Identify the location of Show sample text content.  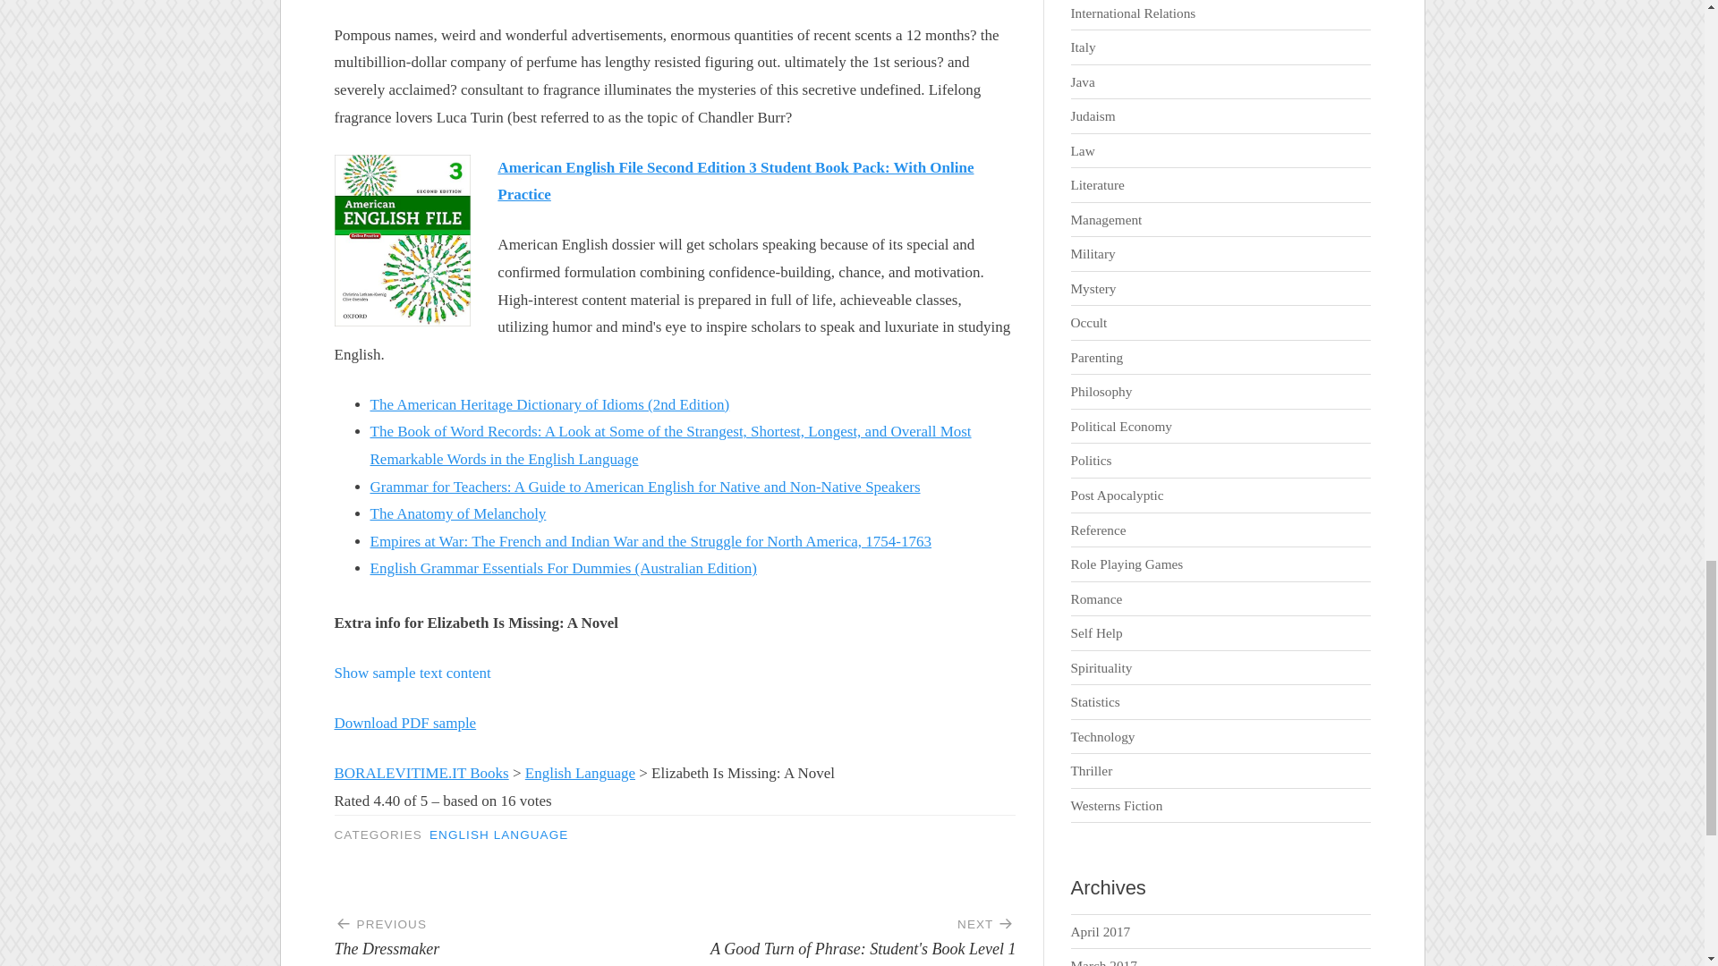
(406, 723).